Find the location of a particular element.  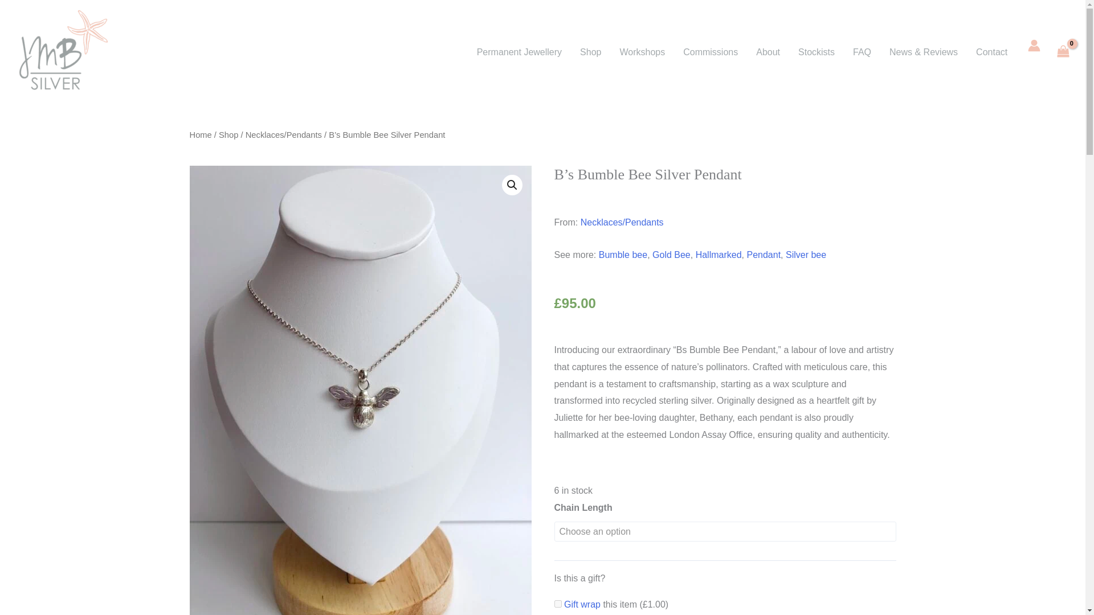

on is located at coordinates (557, 604).